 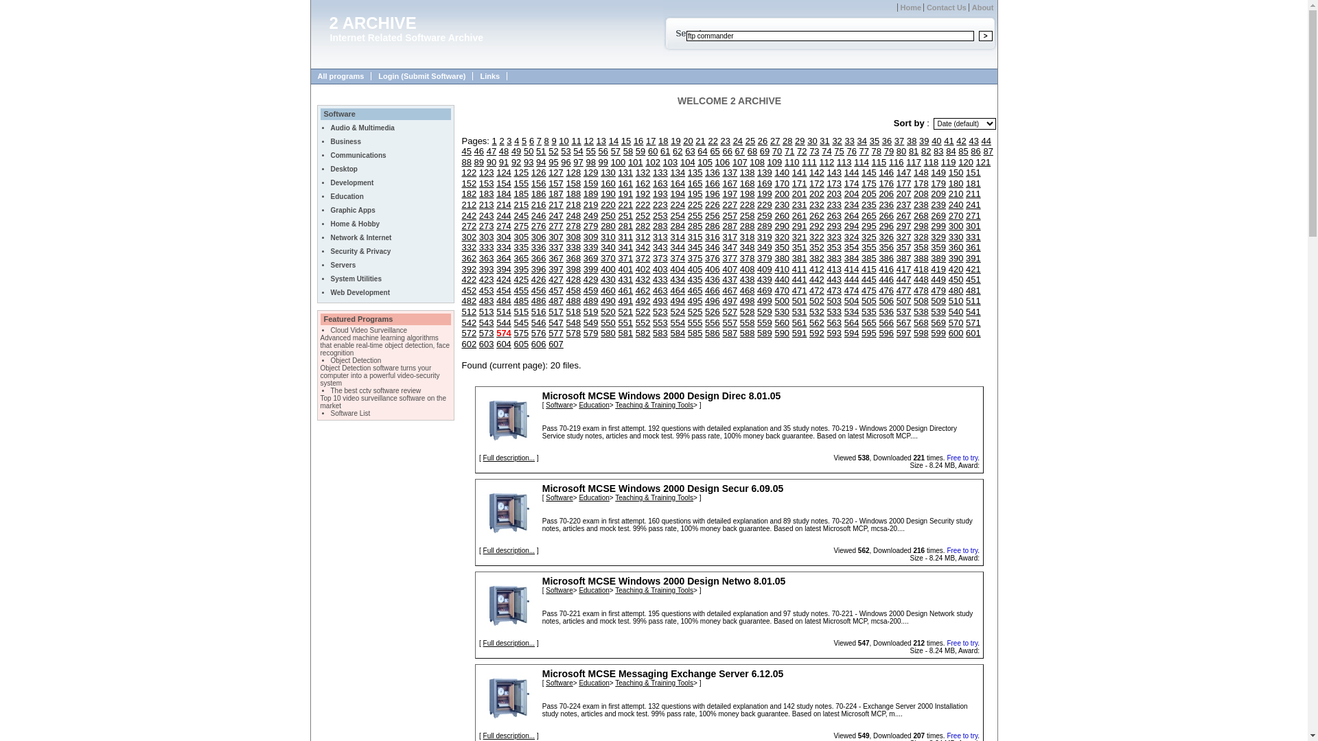 I want to click on 356, so click(x=886, y=247).